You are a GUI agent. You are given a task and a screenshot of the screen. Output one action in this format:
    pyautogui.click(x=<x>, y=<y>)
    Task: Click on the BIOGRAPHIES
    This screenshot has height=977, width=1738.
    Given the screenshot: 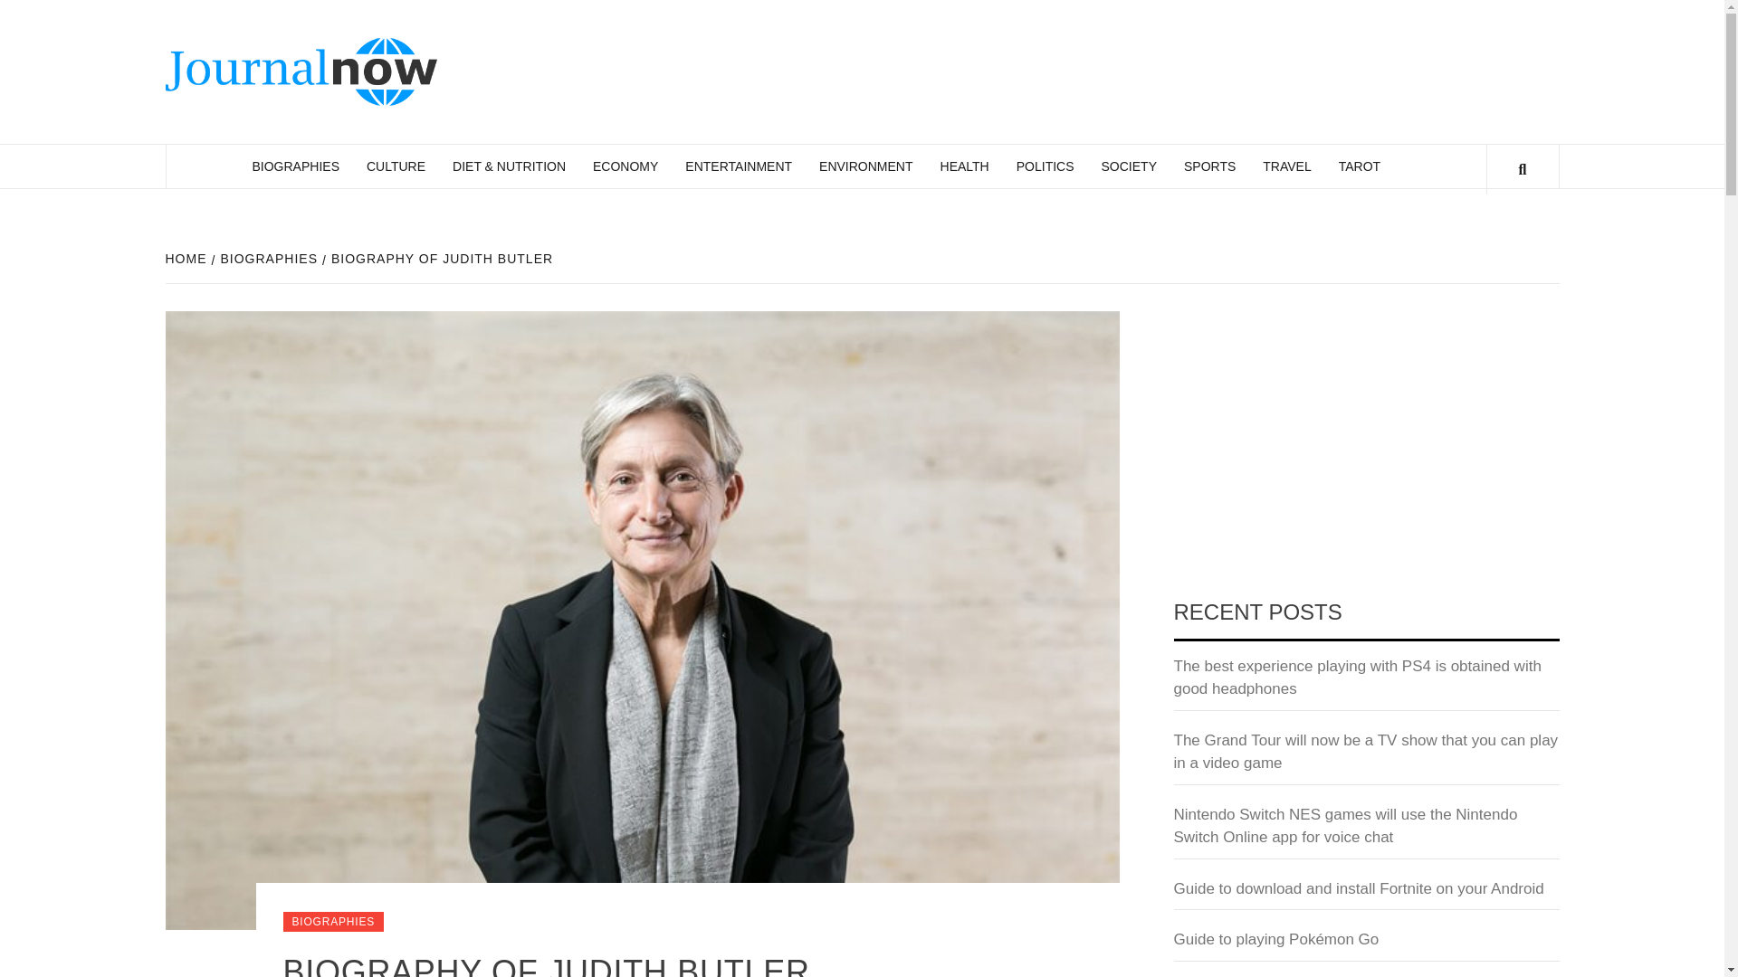 What is the action you would take?
    pyautogui.click(x=295, y=166)
    